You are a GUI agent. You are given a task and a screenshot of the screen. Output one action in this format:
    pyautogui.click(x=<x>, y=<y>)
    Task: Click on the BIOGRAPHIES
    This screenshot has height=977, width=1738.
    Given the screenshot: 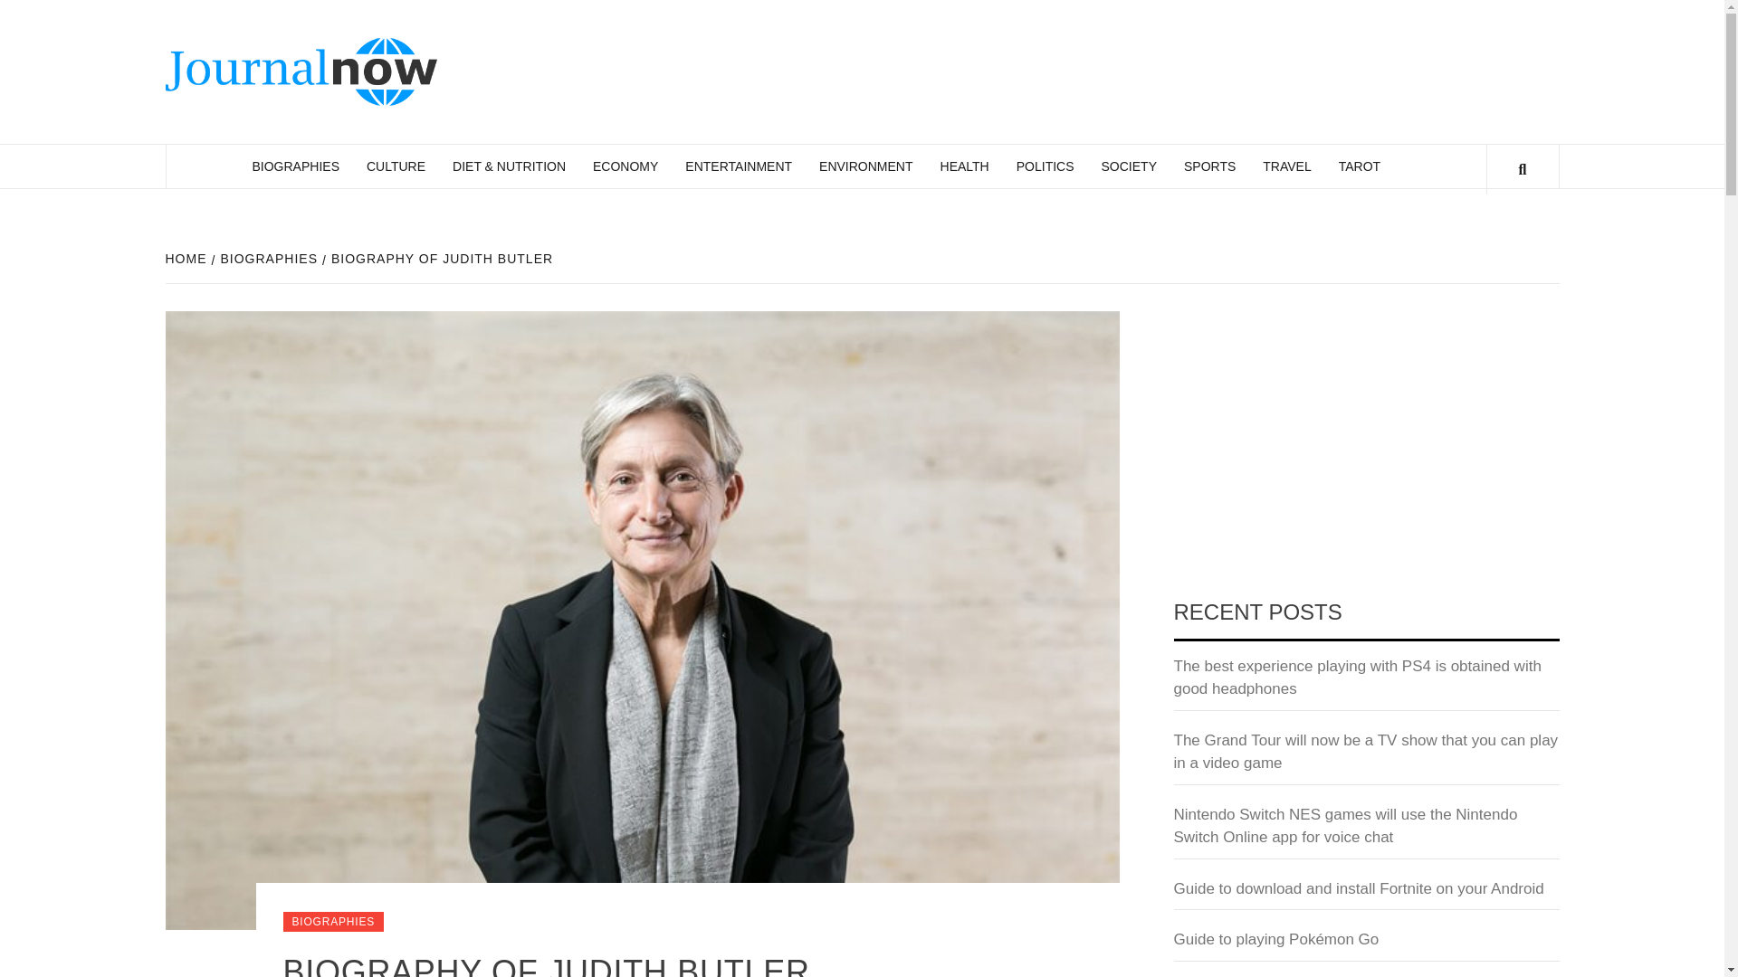 What is the action you would take?
    pyautogui.click(x=295, y=166)
    